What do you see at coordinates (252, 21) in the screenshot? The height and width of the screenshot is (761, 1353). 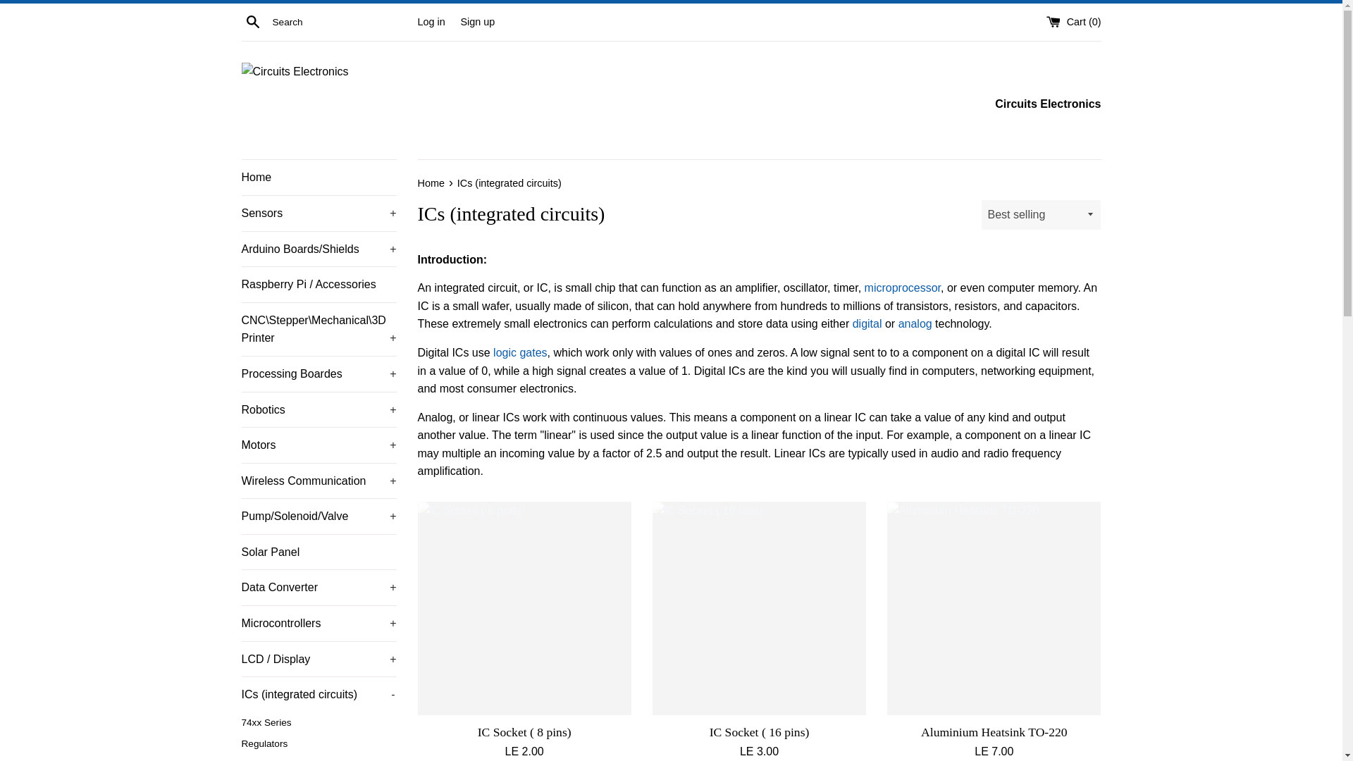 I see `Search` at bounding box center [252, 21].